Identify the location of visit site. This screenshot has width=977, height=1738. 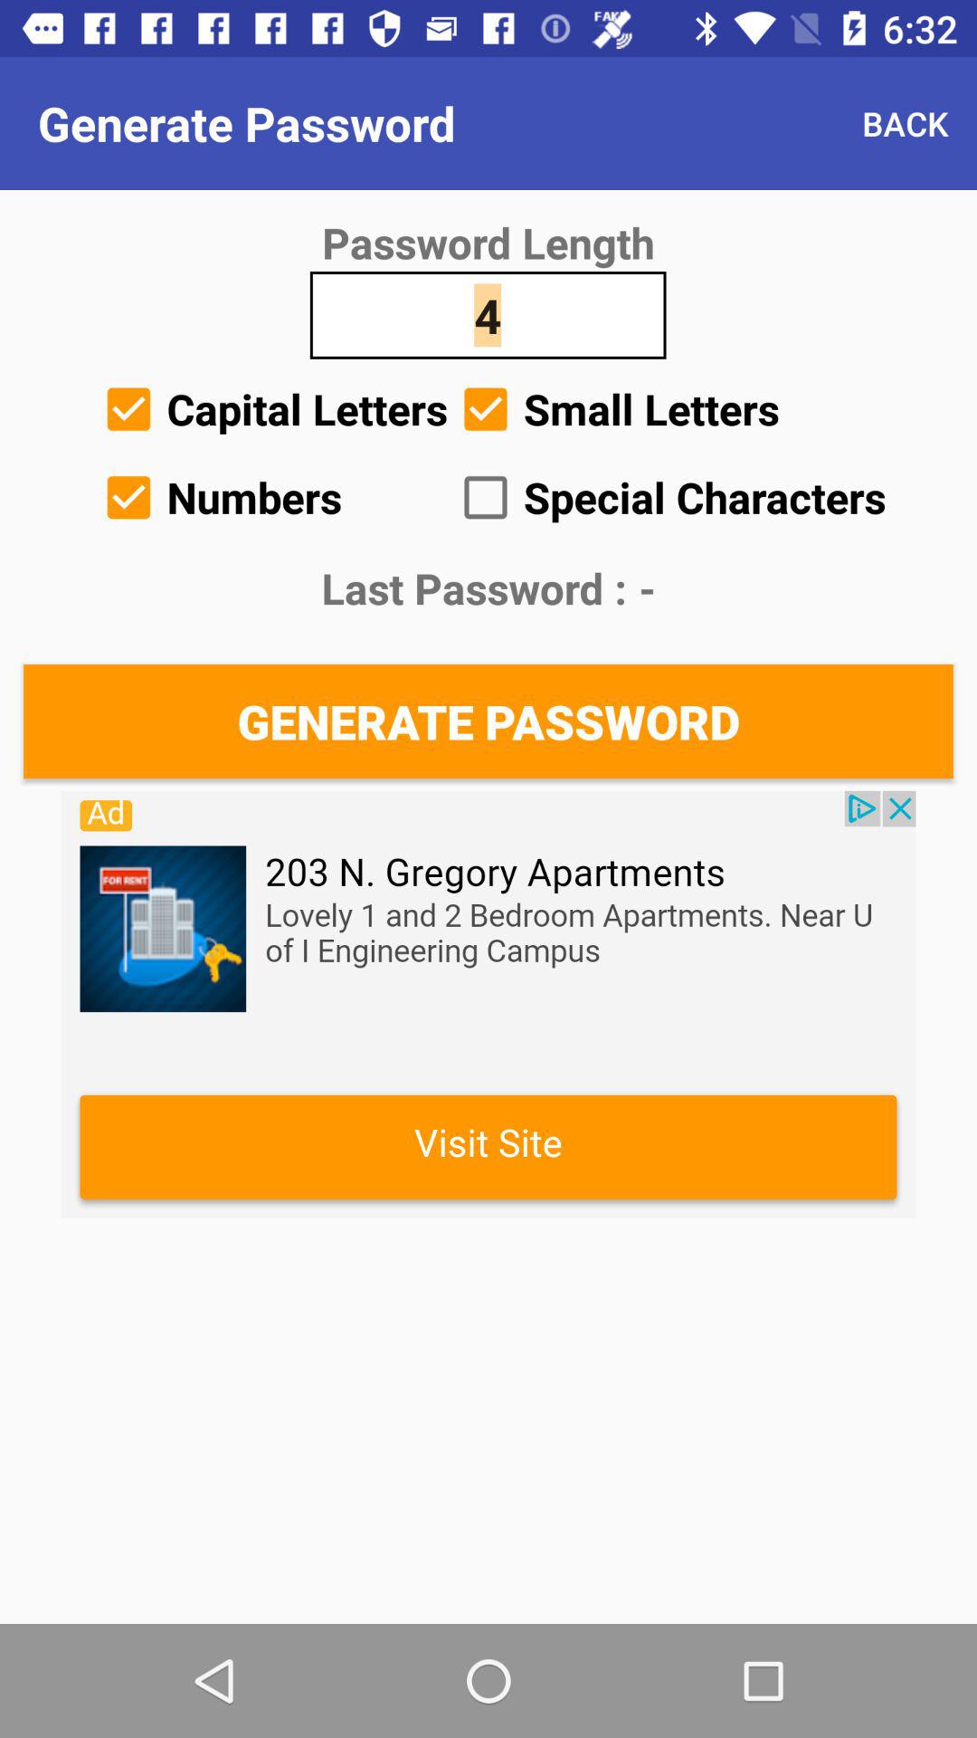
(488, 1005).